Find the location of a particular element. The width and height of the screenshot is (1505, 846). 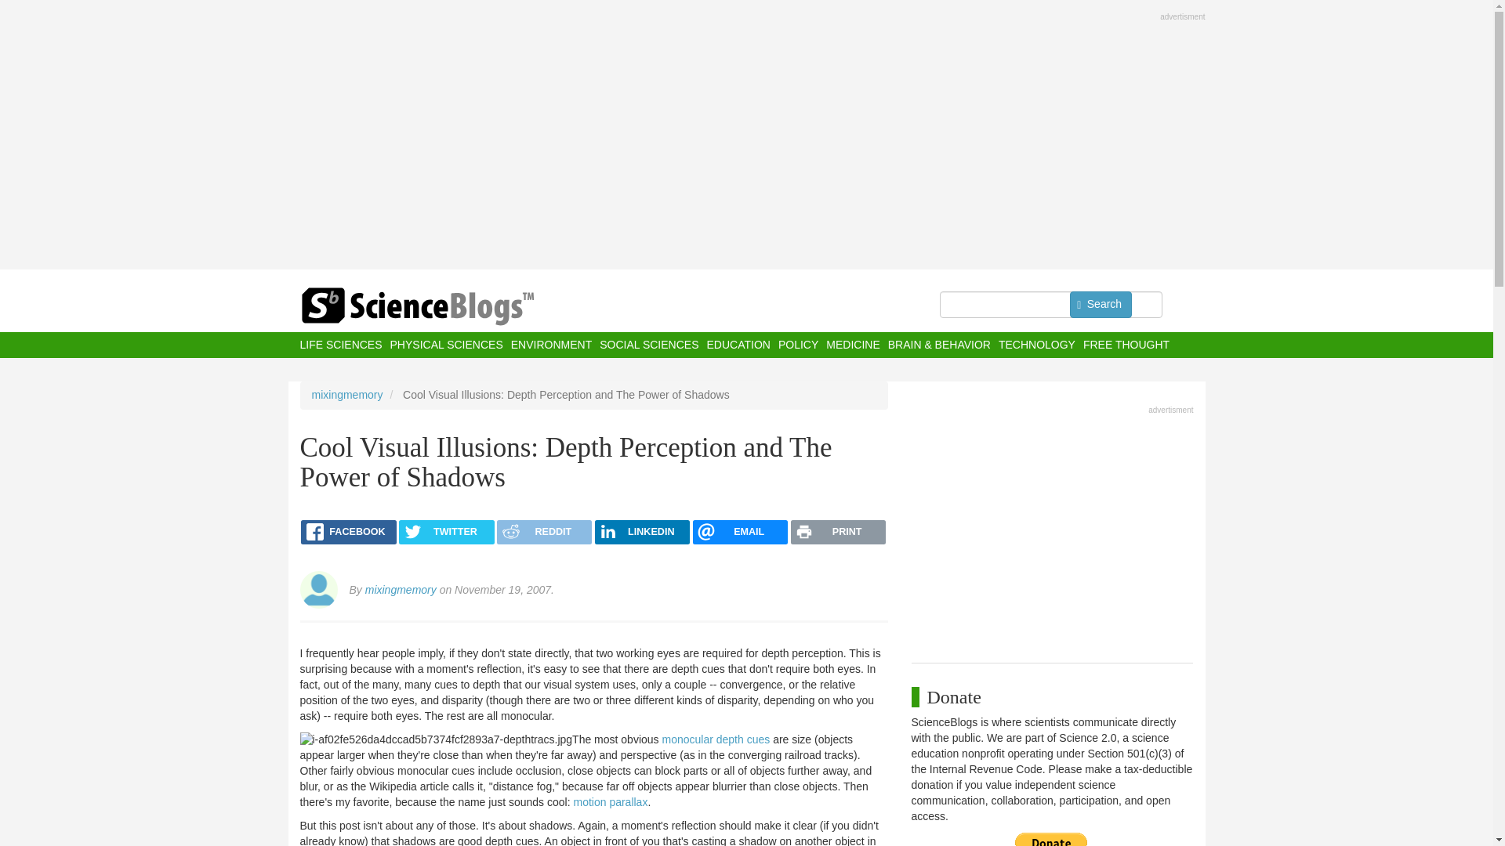

monocular depth cues is located at coordinates (715, 739).